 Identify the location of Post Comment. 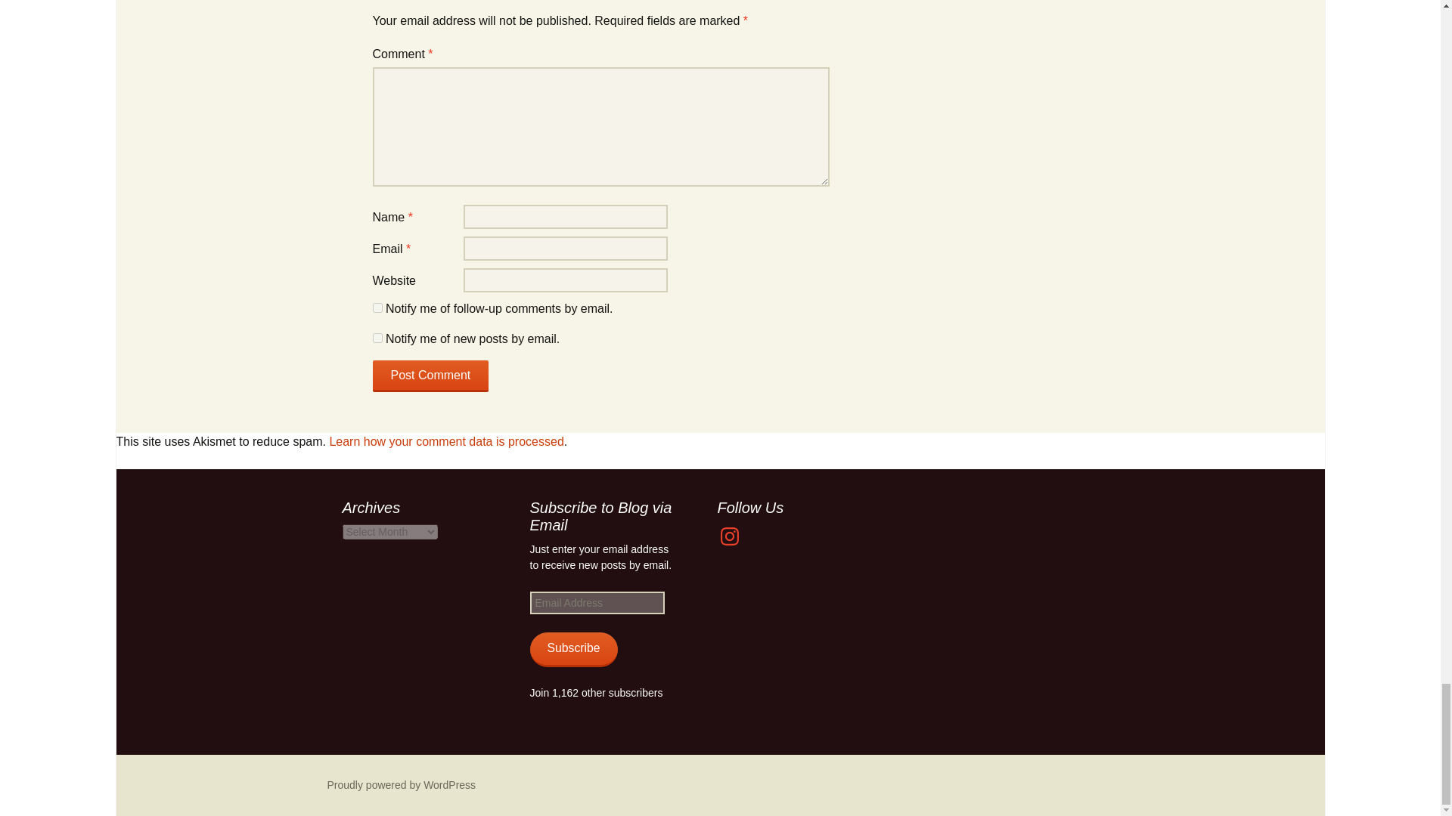
(430, 376).